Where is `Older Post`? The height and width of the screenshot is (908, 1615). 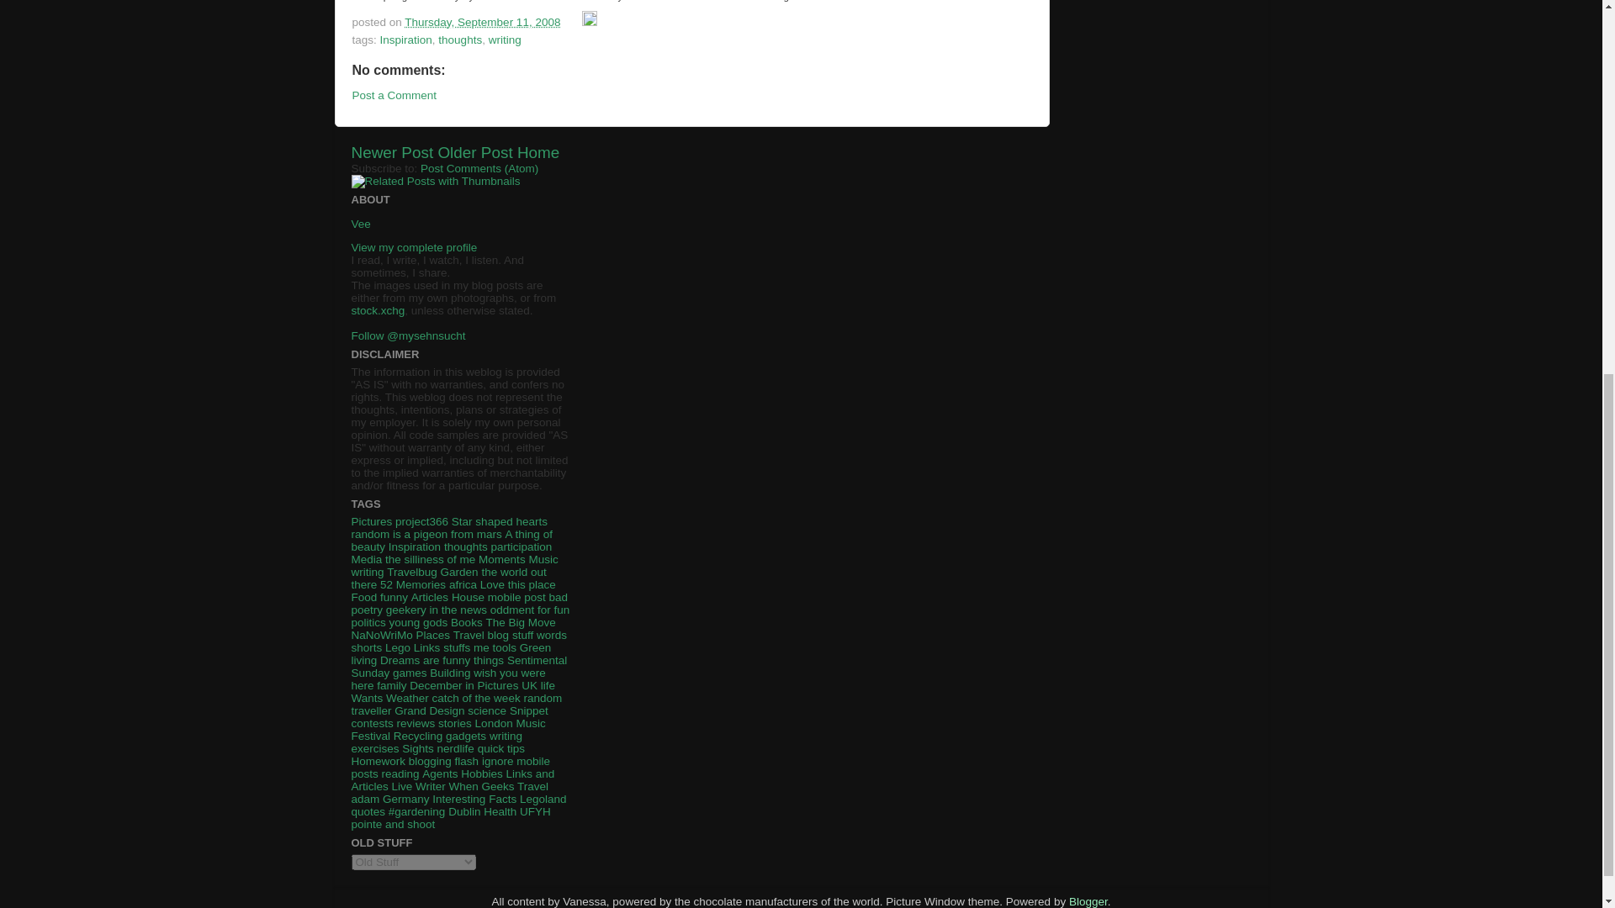
Older Post is located at coordinates (474, 152).